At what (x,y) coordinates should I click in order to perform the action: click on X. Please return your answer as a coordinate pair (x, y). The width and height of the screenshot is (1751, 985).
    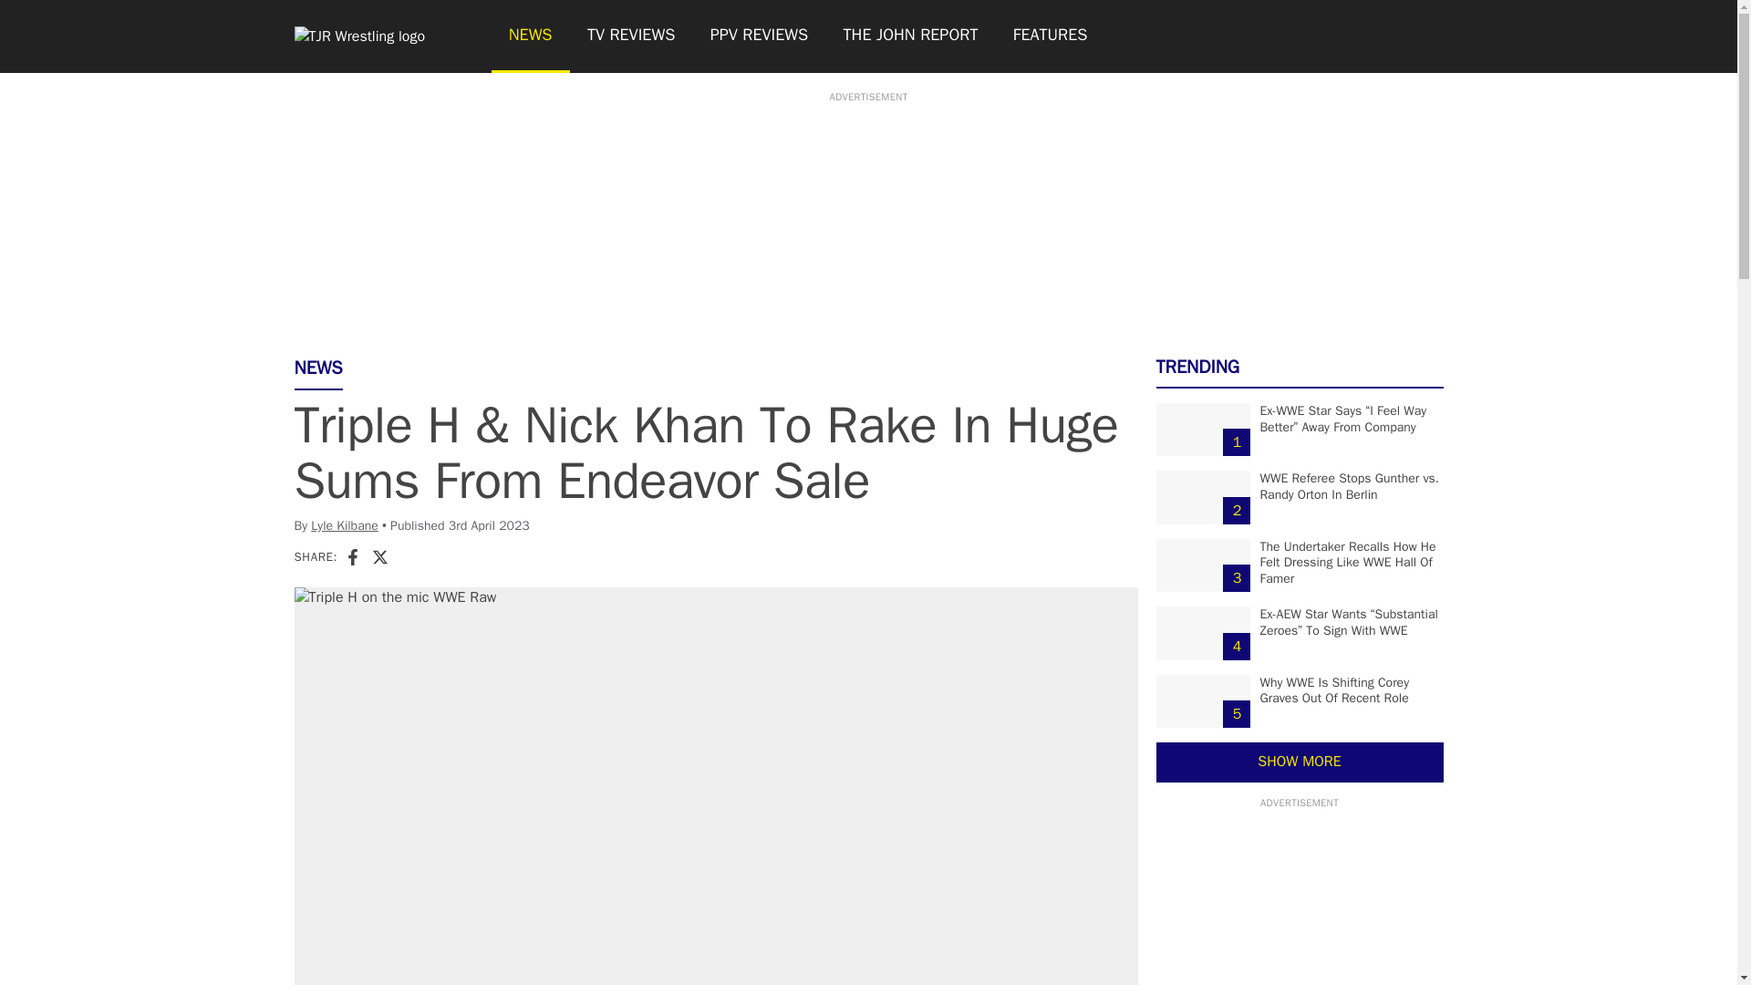
    Looking at the image, I should click on (379, 556).